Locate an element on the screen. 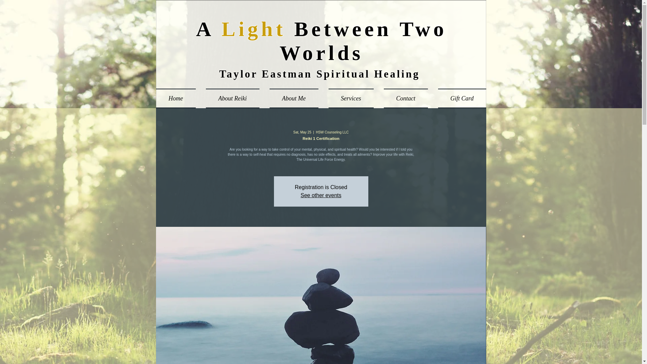 This screenshot has height=364, width=647. Home is located at coordinates (178, 98).